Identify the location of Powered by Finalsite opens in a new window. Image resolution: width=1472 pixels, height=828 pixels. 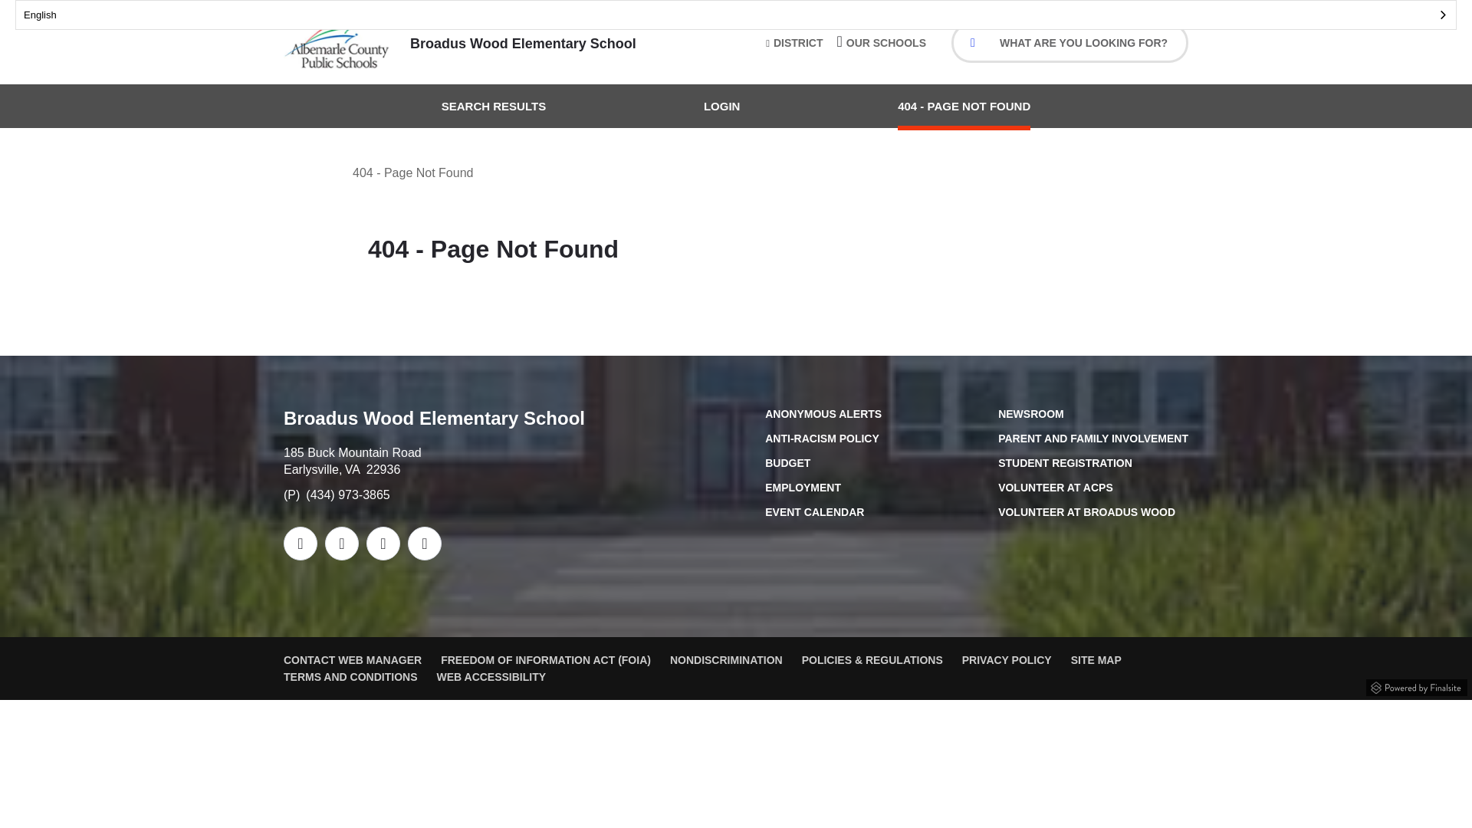
(1417, 685).